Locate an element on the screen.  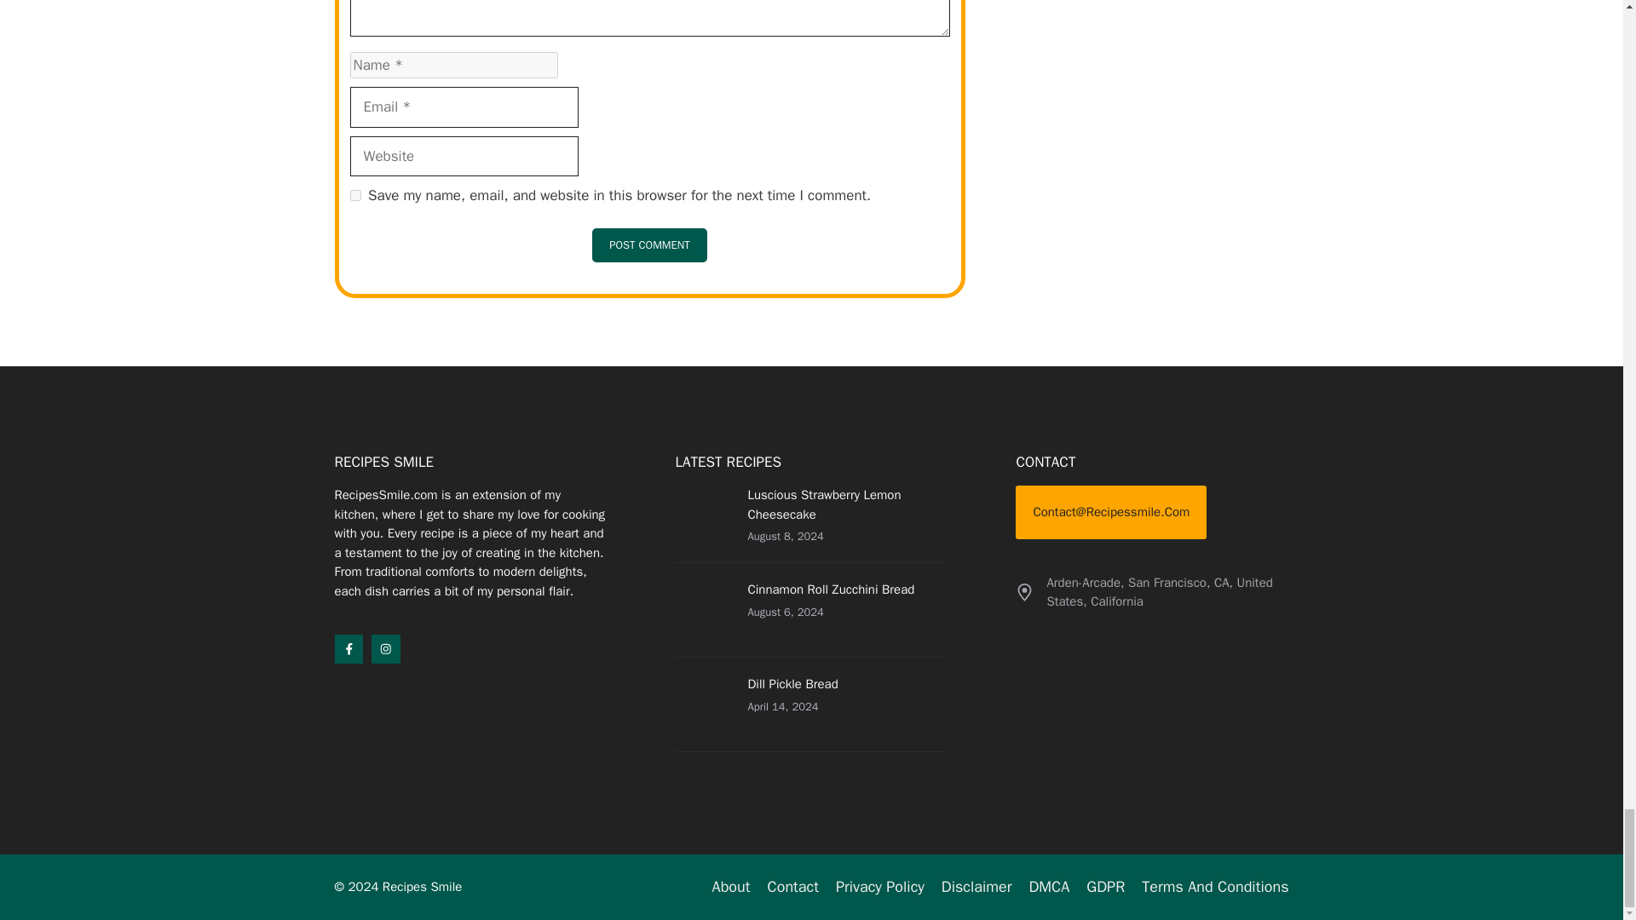
Dill Pickle Bread is located at coordinates (792, 683).